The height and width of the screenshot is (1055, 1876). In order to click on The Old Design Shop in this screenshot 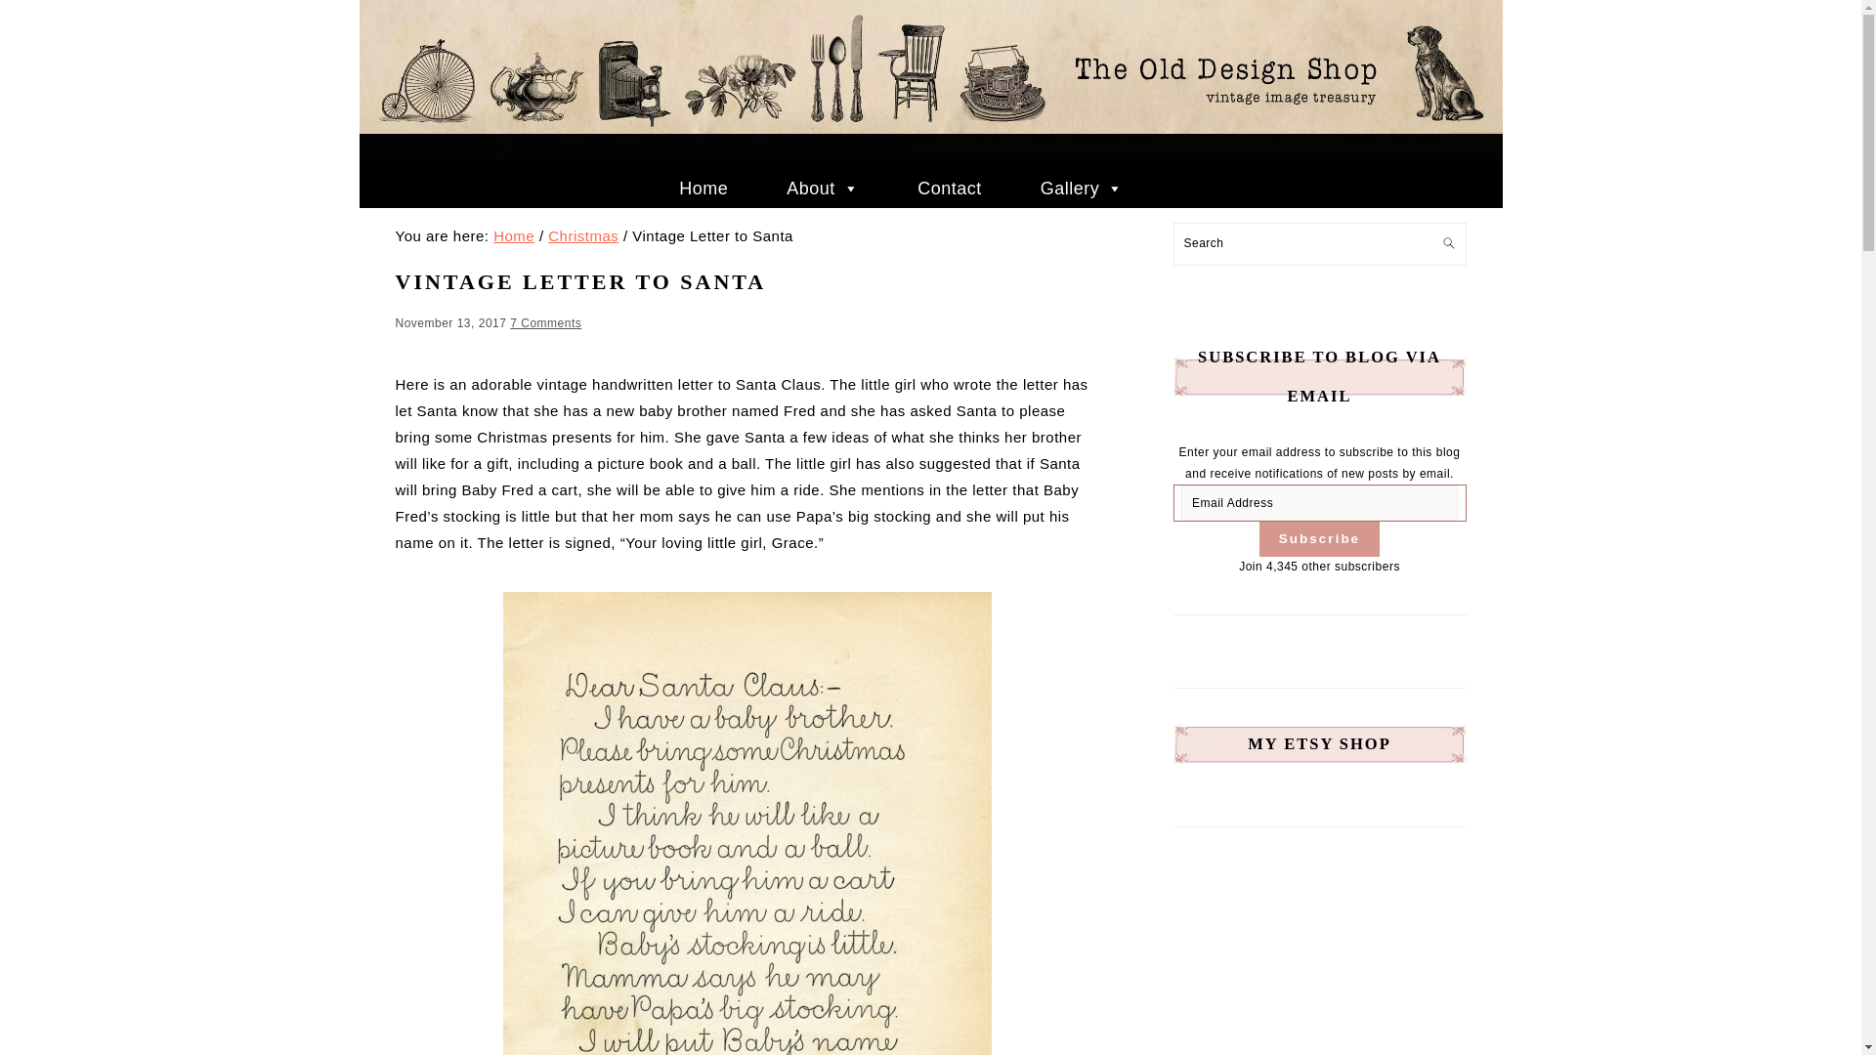, I will do `click(930, 80)`.